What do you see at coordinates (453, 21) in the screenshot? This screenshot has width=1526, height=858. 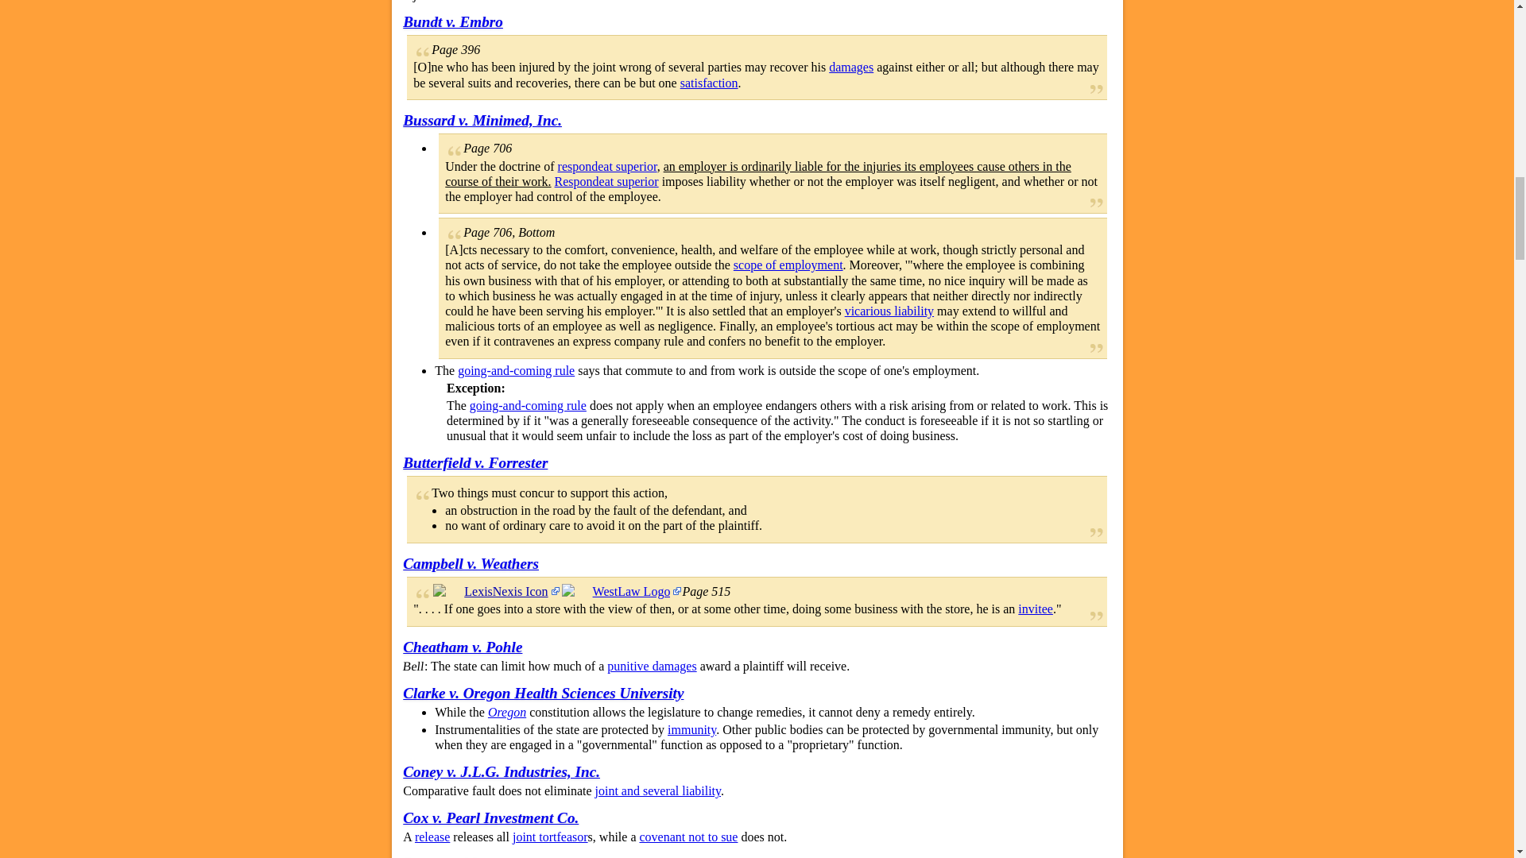 I see `Bundt v. Embro` at bounding box center [453, 21].